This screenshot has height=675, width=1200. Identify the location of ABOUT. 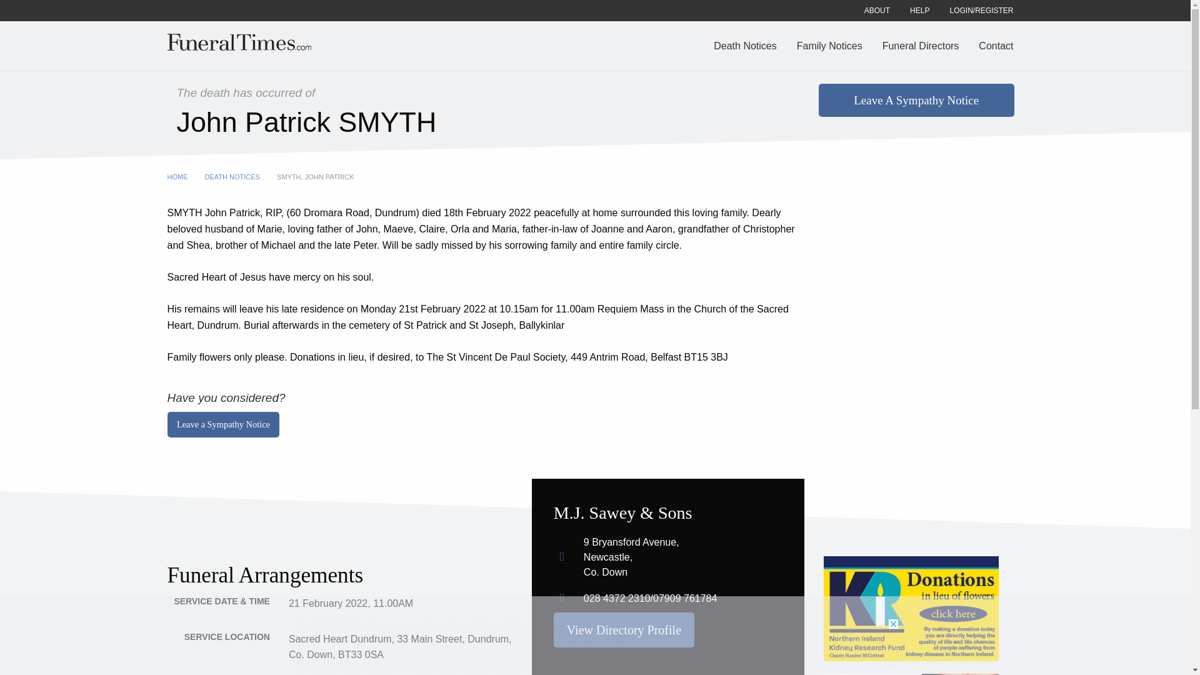
(877, 10).